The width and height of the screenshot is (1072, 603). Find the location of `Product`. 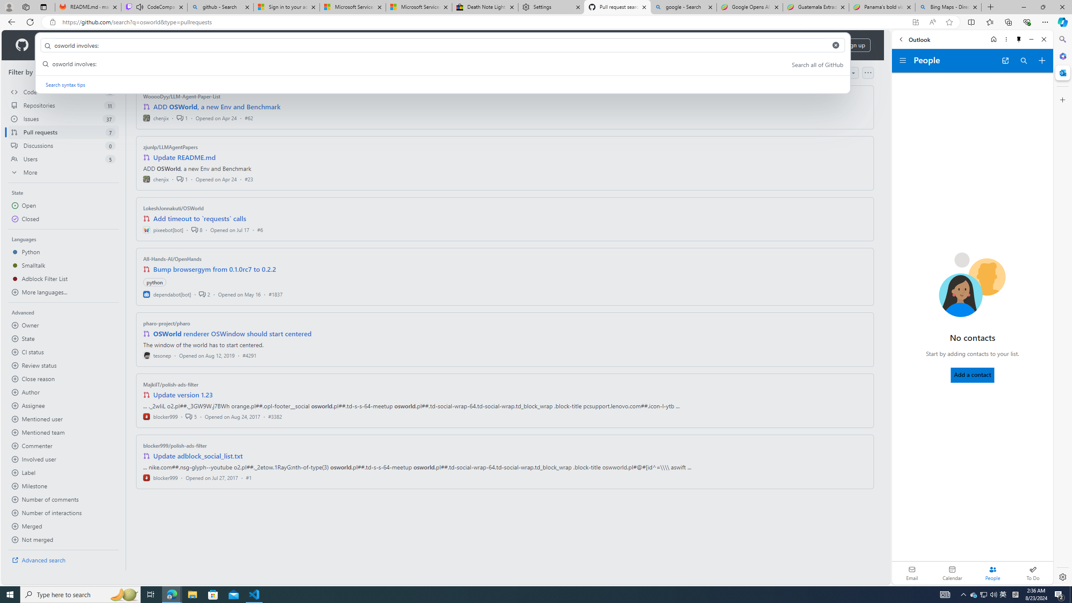

Product is located at coordinates (54, 45).